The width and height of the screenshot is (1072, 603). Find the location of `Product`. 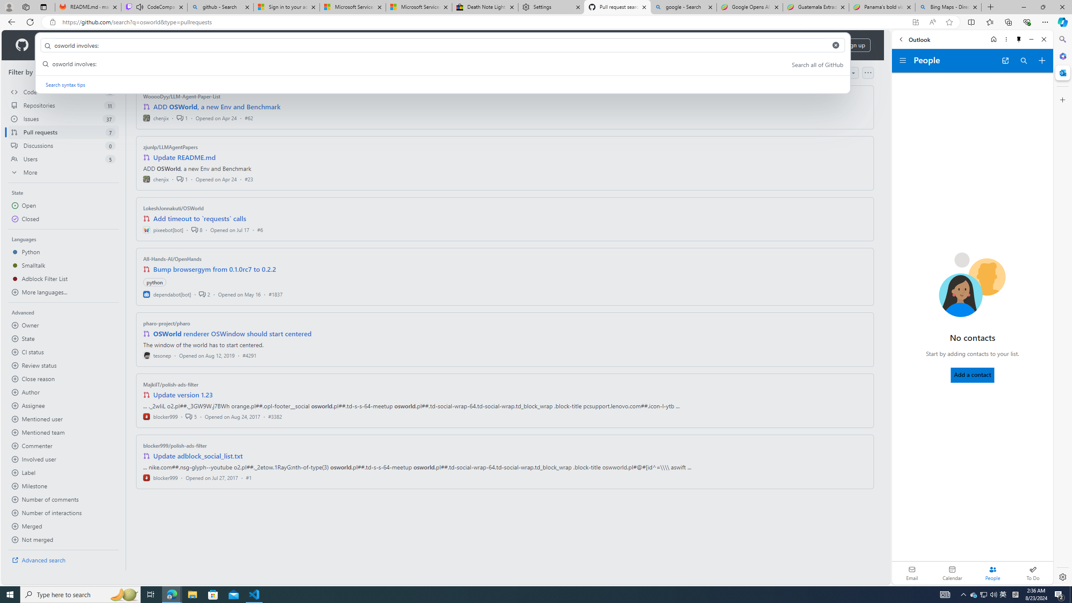

Product is located at coordinates (54, 45).